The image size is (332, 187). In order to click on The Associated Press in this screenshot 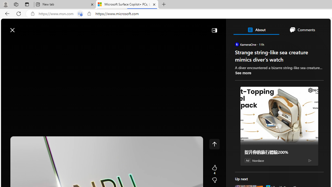, I will do `click(253, 168)`.